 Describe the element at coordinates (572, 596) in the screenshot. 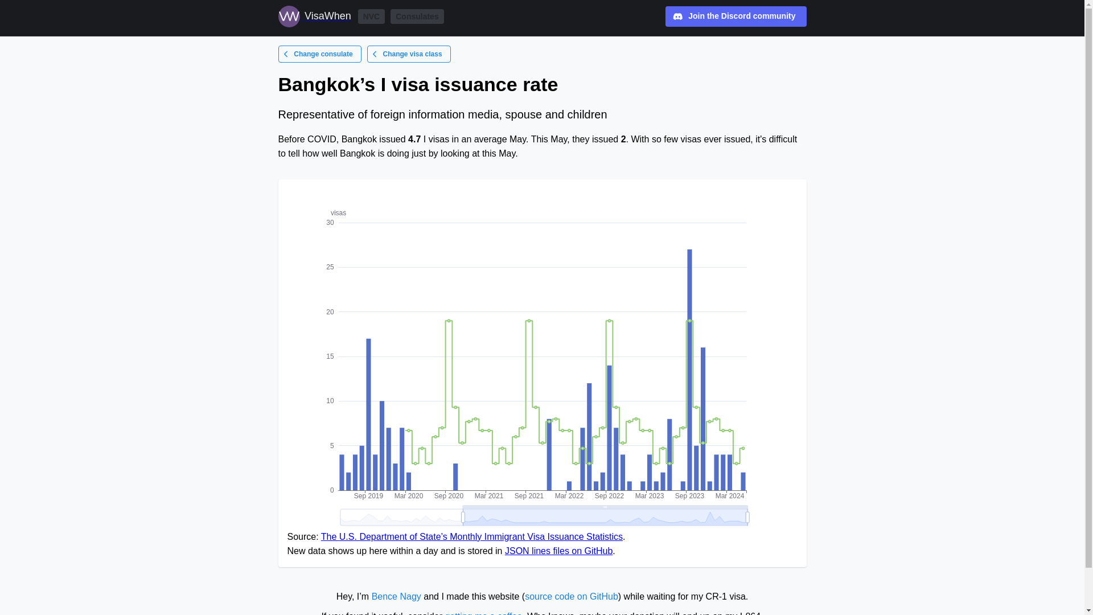

I see `source code on GitHub` at that location.